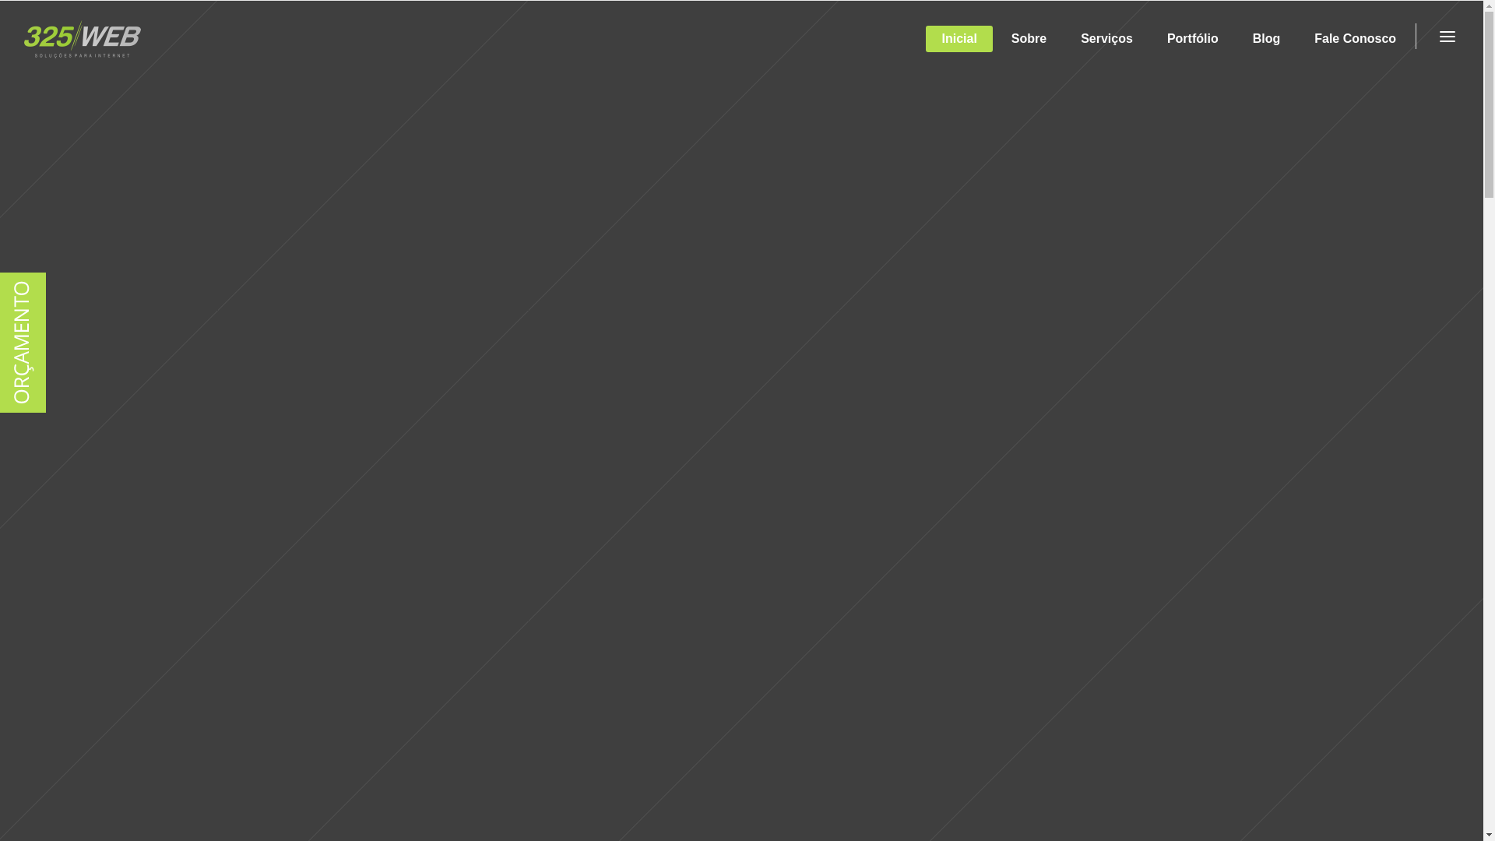 The width and height of the screenshot is (1495, 841). Describe the element at coordinates (1355, 39) in the screenshot. I see `Fale Conosco` at that location.